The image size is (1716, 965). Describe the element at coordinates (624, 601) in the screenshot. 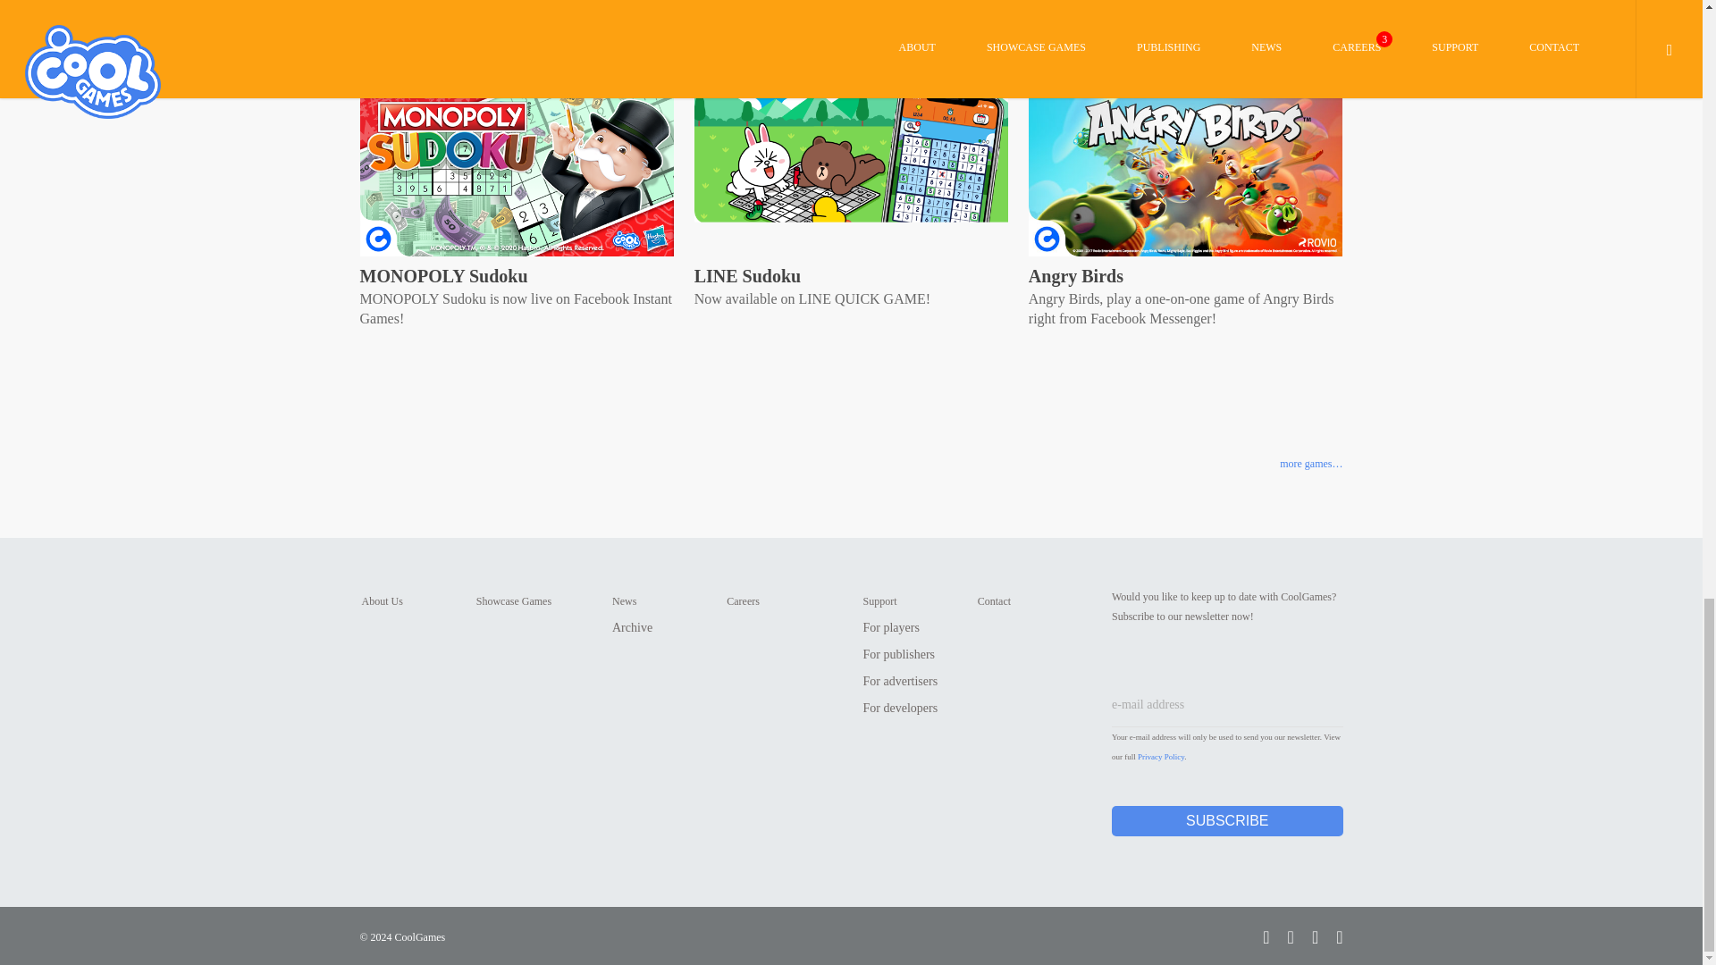

I see `News` at that location.